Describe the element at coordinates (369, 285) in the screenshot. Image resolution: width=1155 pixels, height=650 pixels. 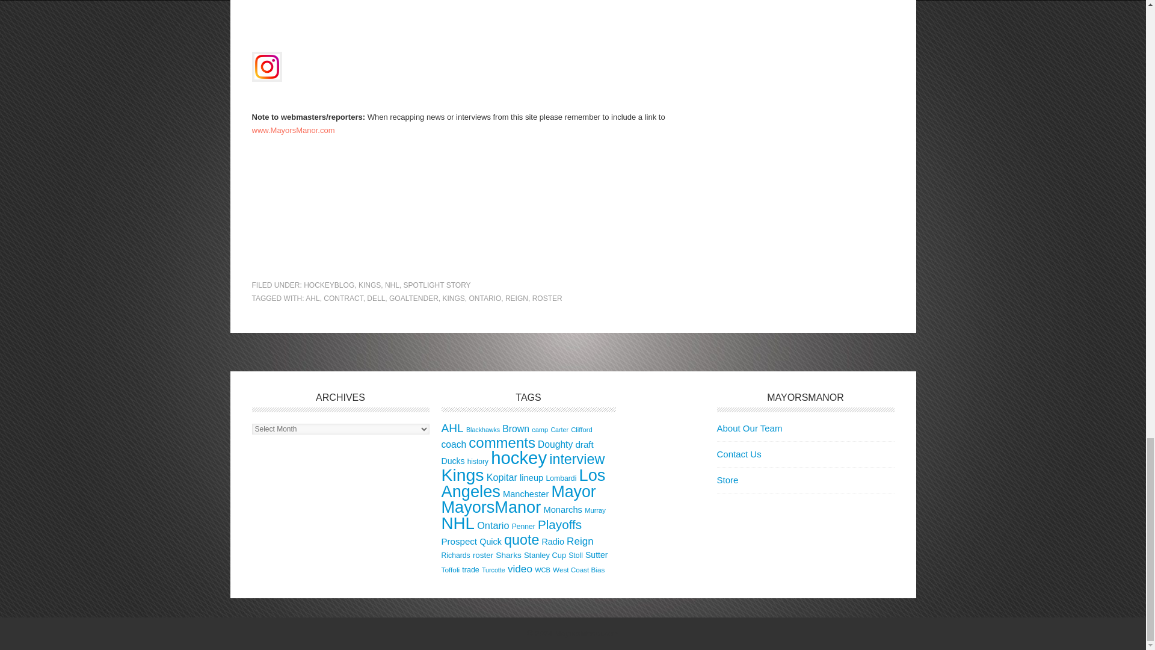
I see `KINGS` at that location.